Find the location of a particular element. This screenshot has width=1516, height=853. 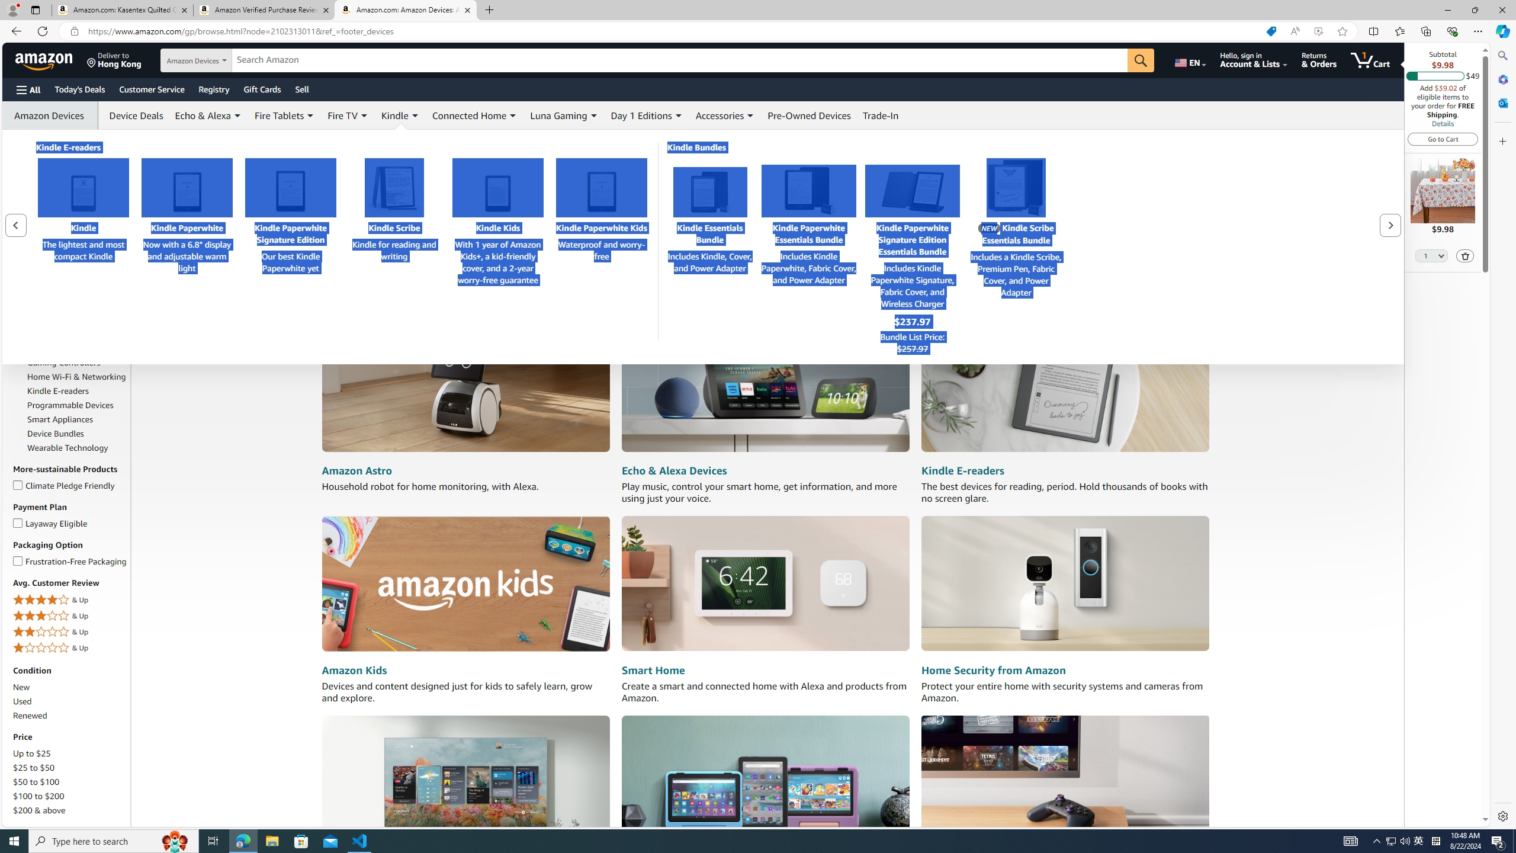

1 Star & Up is located at coordinates (70, 647).